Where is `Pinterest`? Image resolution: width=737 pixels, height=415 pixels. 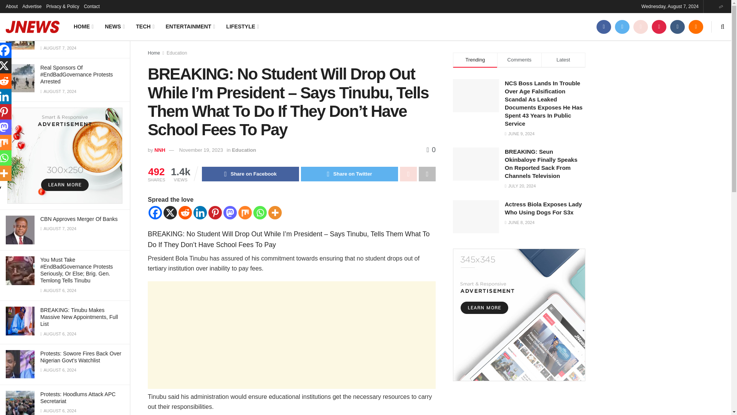
Pinterest is located at coordinates (215, 212).